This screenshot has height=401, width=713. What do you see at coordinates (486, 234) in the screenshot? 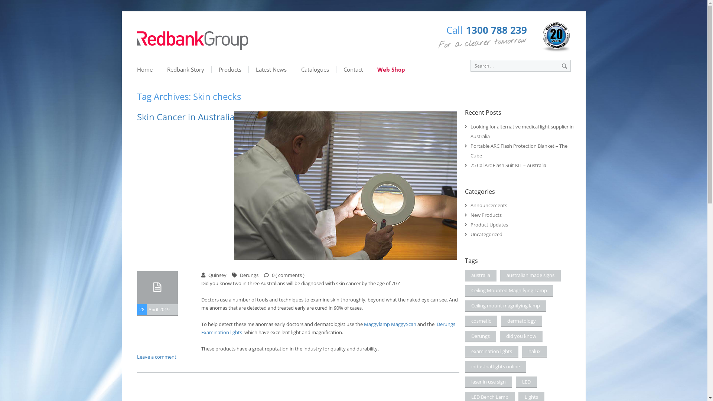
I see `Uncategorized` at bounding box center [486, 234].